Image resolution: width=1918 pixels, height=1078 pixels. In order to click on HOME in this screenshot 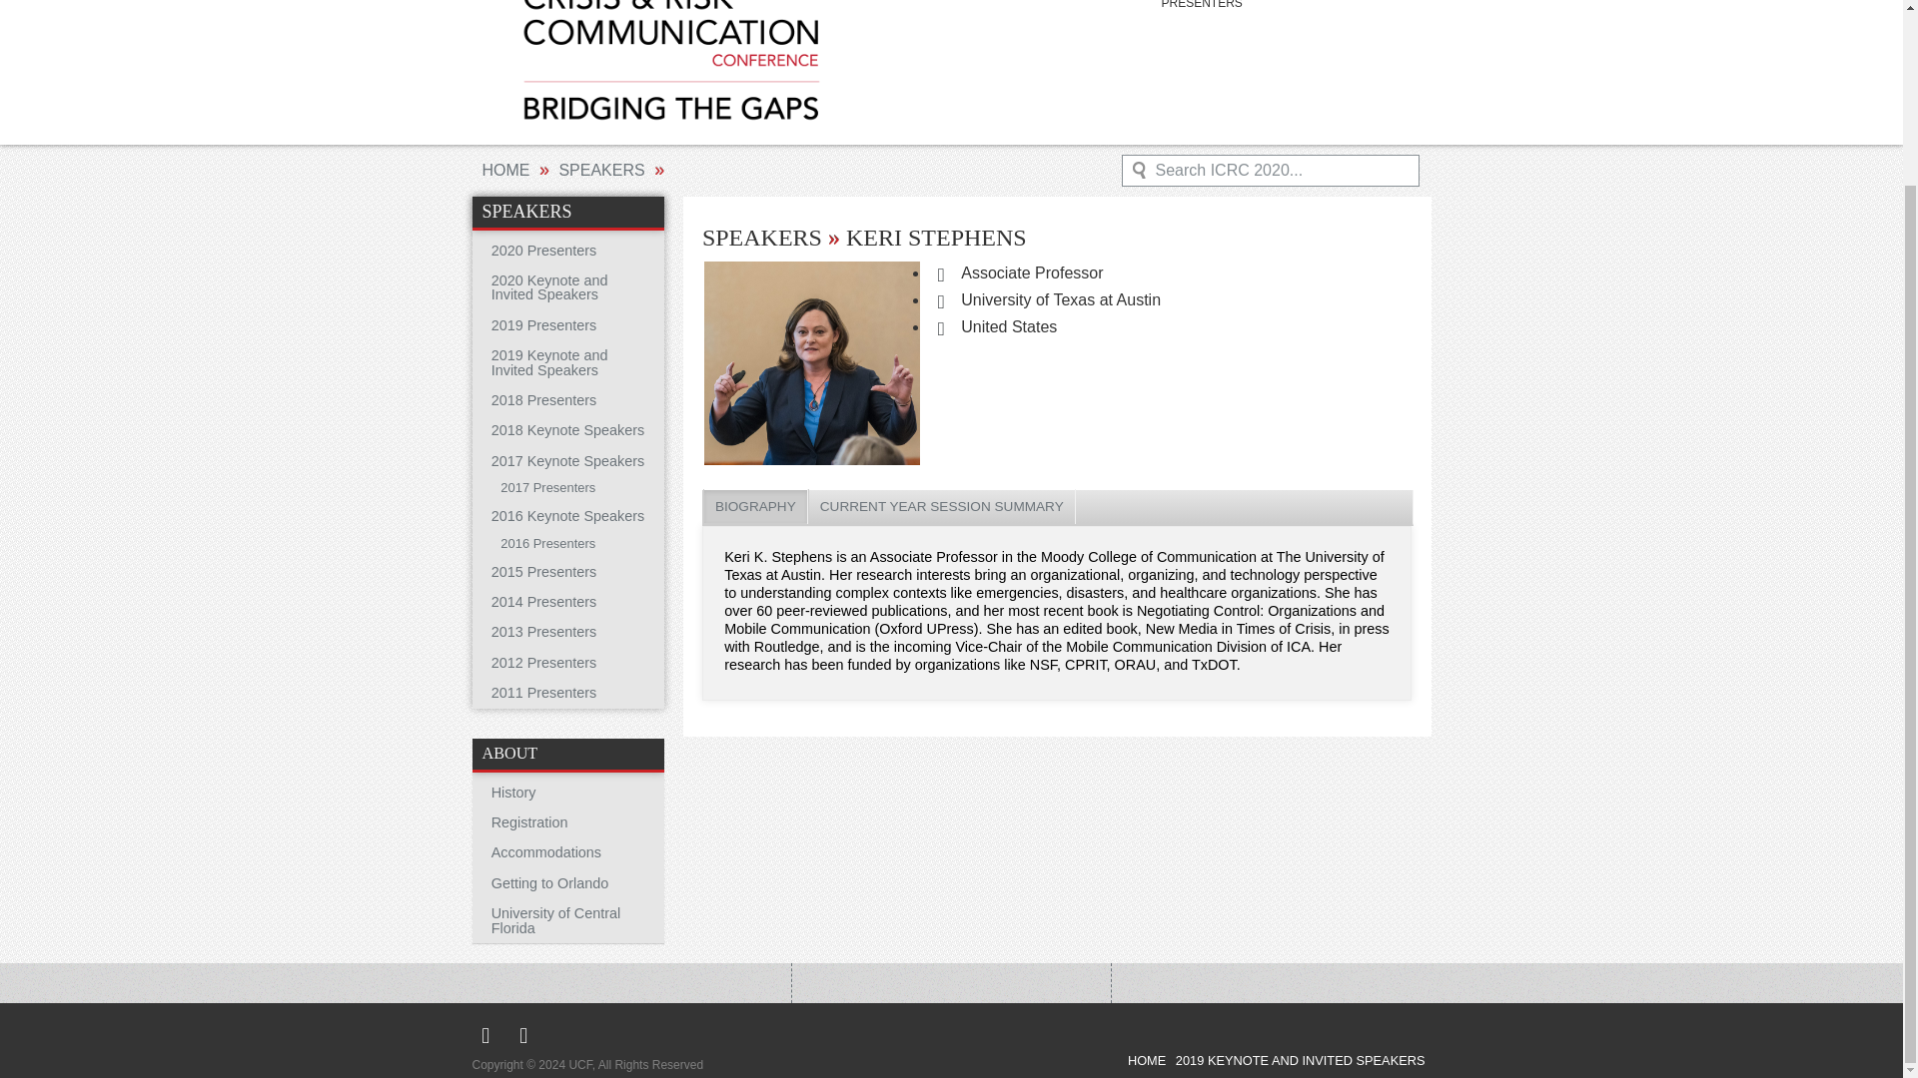, I will do `click(504, 170)`.